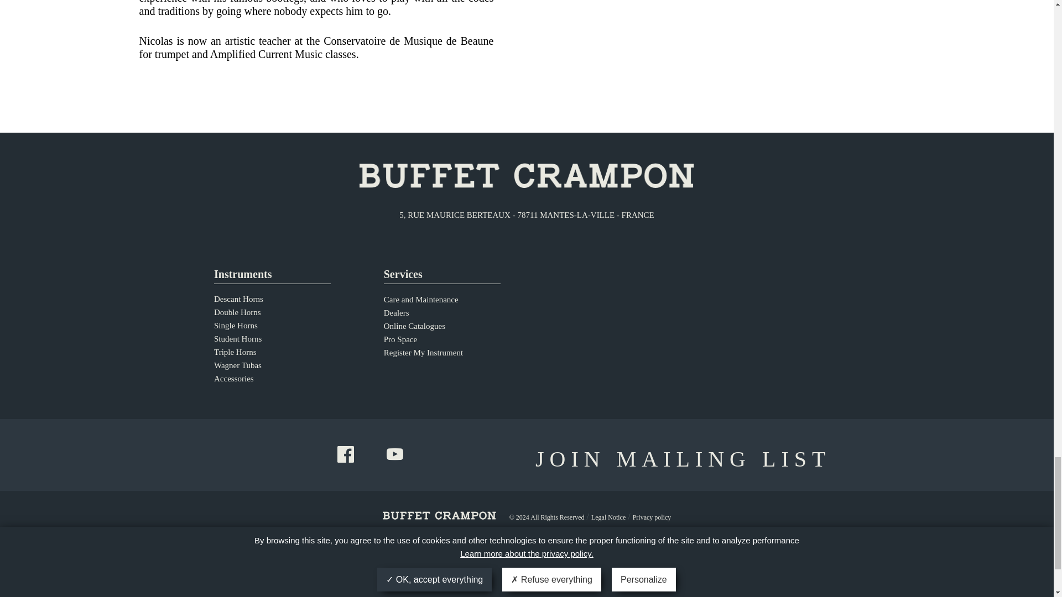 The image size is (1062, 597). Describe the element at coordinates (754, 583) in the screenshot. I see `Rigoutat` at that location.